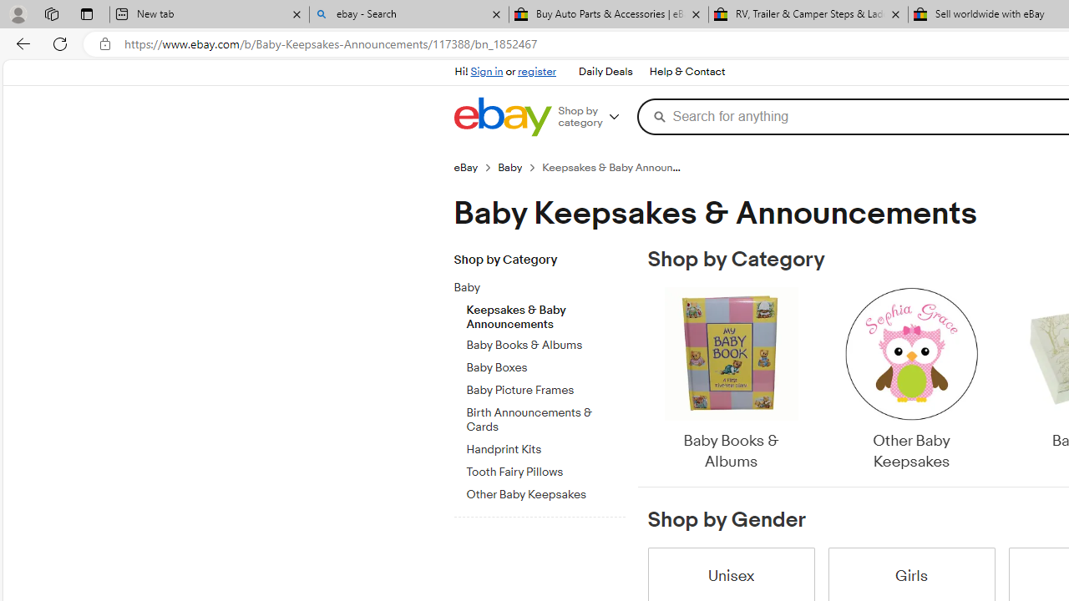  What do you see at coordinates (502, 117) in the screenshot?
I see `eBay Home` at bounding box center [502, 117].